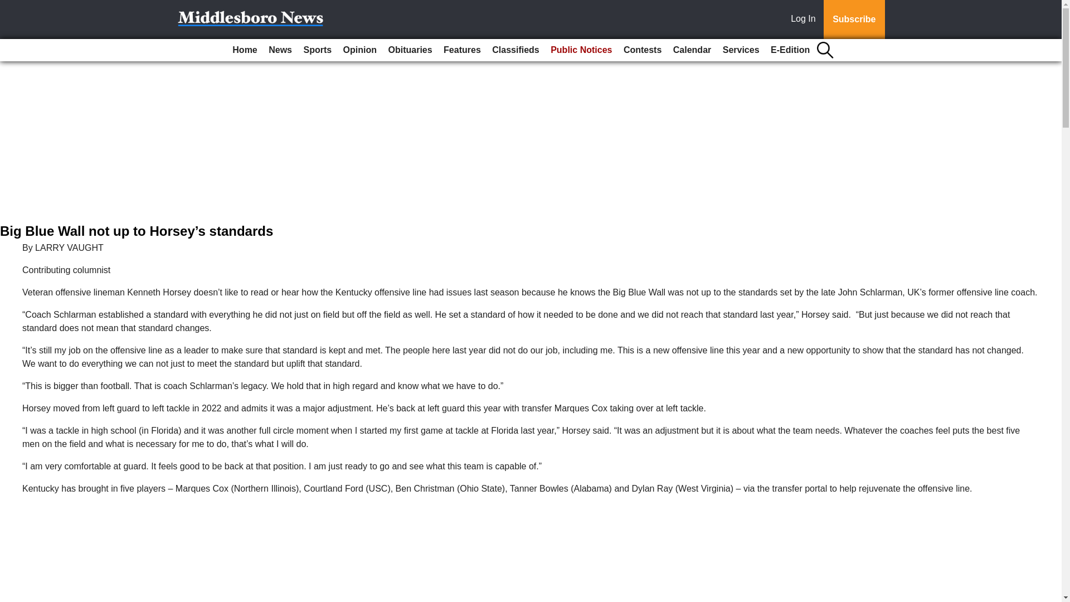 The height and width of the screenshot is (602, 1070). I want to click on E-Edition, so click(790, 50).